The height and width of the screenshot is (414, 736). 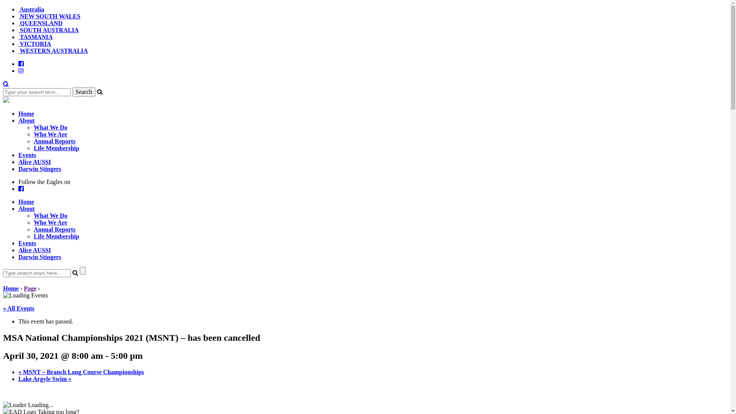 What do you see at coordinates (34, 250) in the screenshot?
I see `Alice AUSSI` at bounding box center [34, 250].